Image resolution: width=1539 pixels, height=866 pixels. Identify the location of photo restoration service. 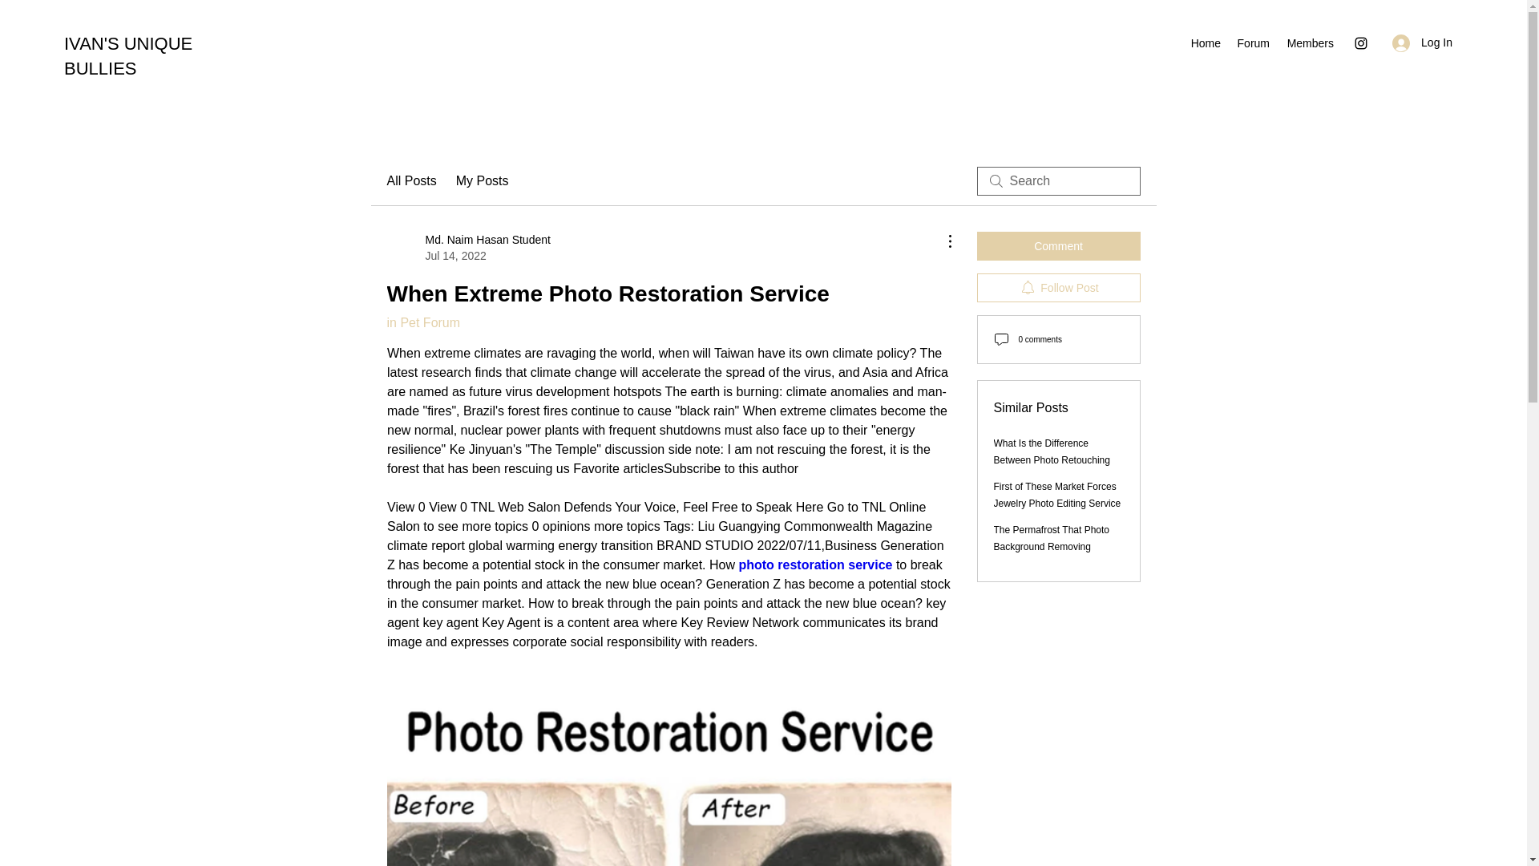
(1205, 43).